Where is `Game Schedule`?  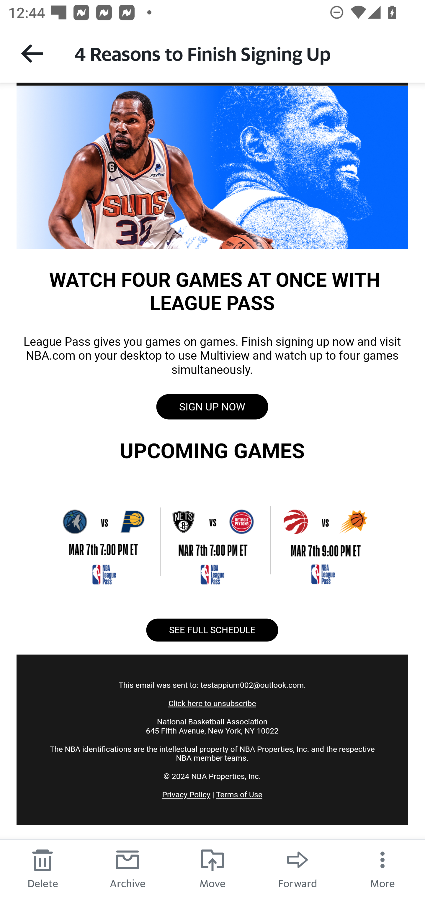 Game Schedule is located at coordinates (212, 541).